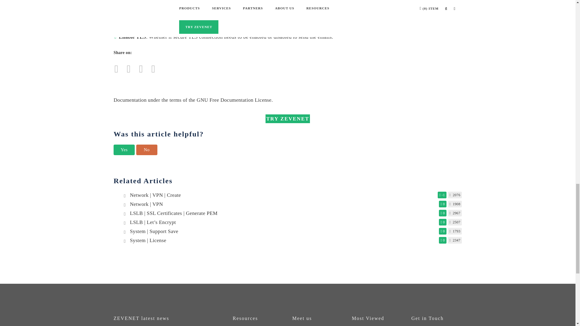 The height and width of the screenshot is (326, 580). Describe the element at coordinates (117, 71) in the screenshot. I see `Share on Twitter` at that location.